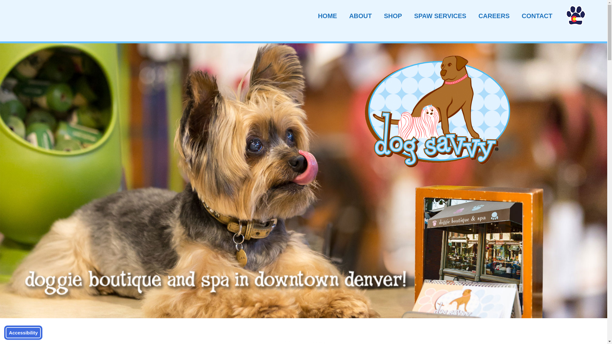  What do you see at coordinates (360, 16) in the screenshot?
I see `ABOUT` at bounding box center [360, 16].